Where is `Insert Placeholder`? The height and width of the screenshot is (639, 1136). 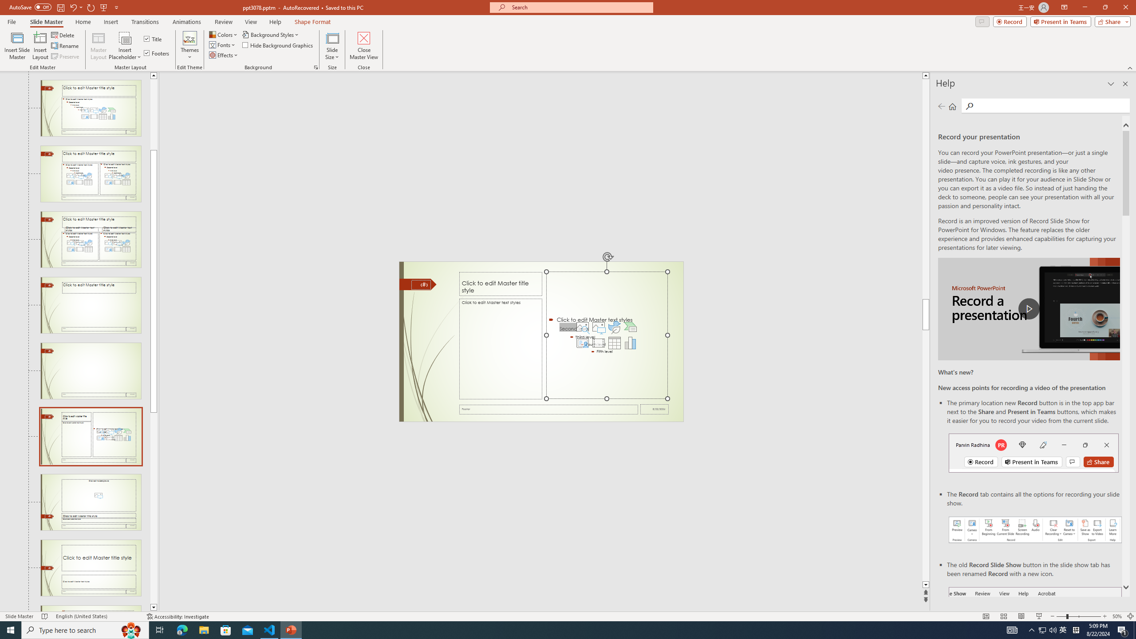 Insert Placeholder is located at coordinates (125, 46).